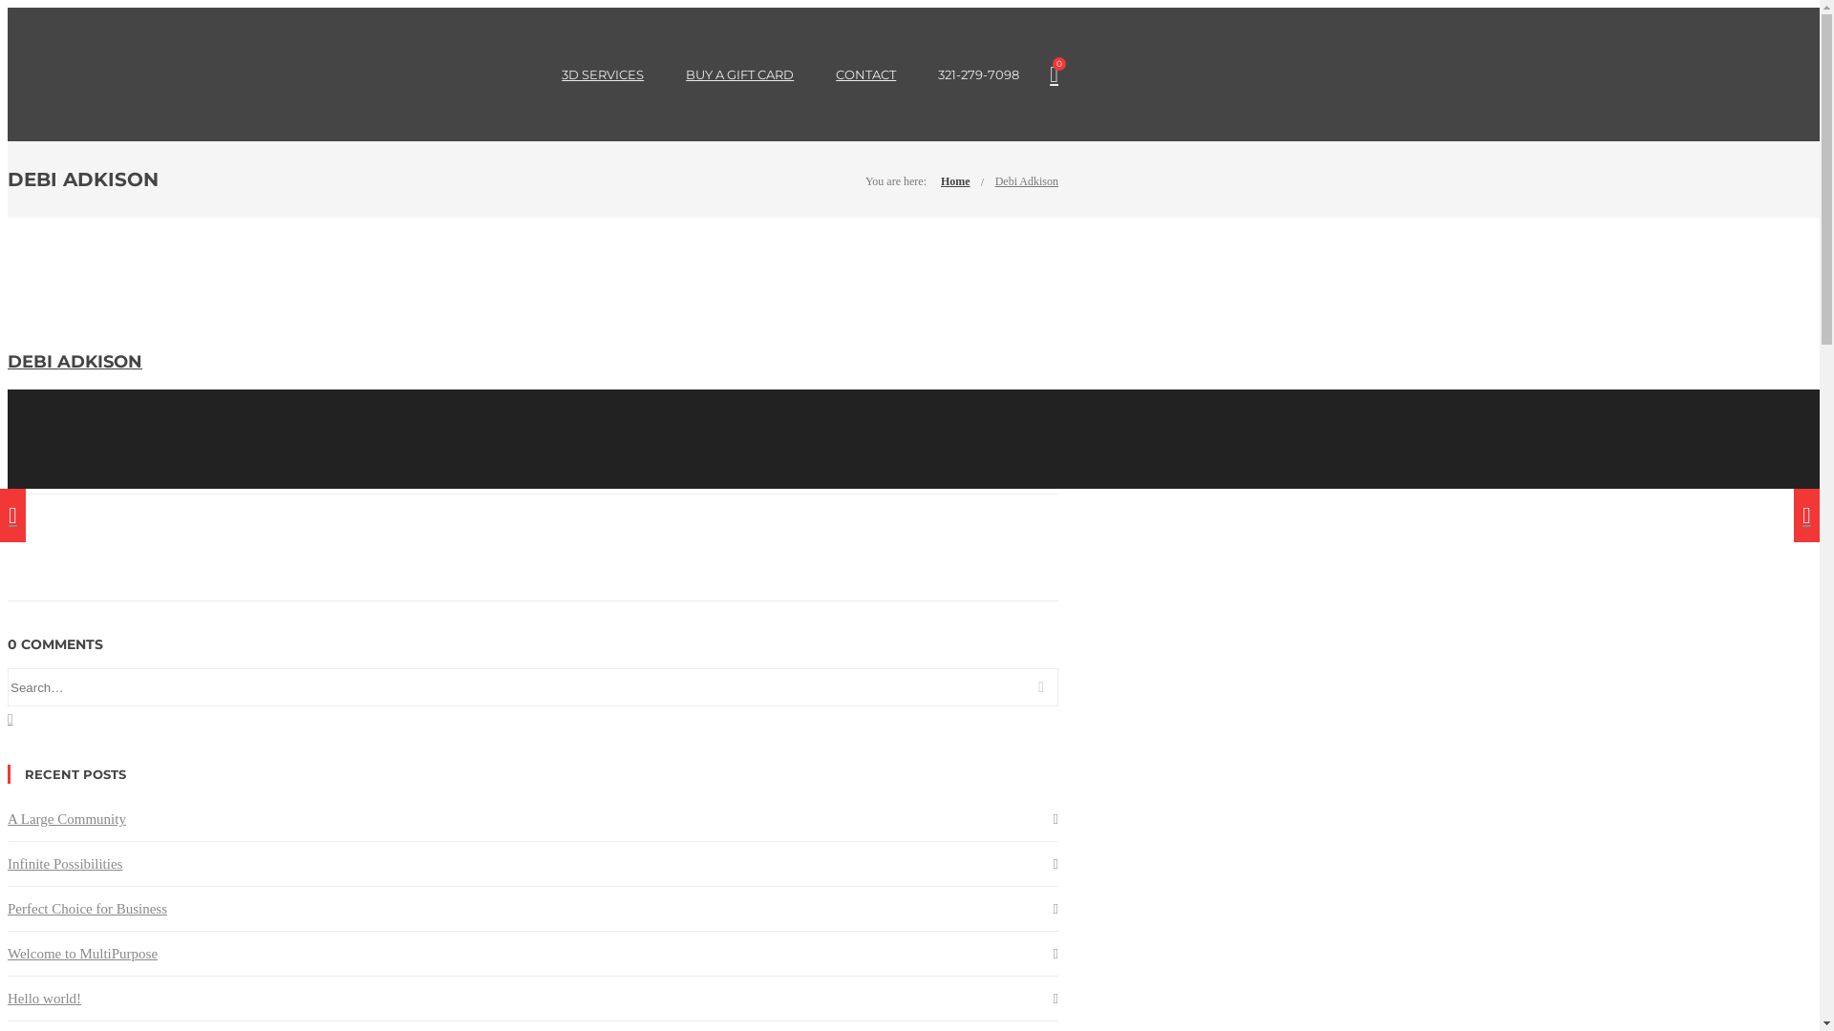 The width and height of the screenshot is (1834, 1031). I want to click on DEBI ADKISON, so click(75, 362).